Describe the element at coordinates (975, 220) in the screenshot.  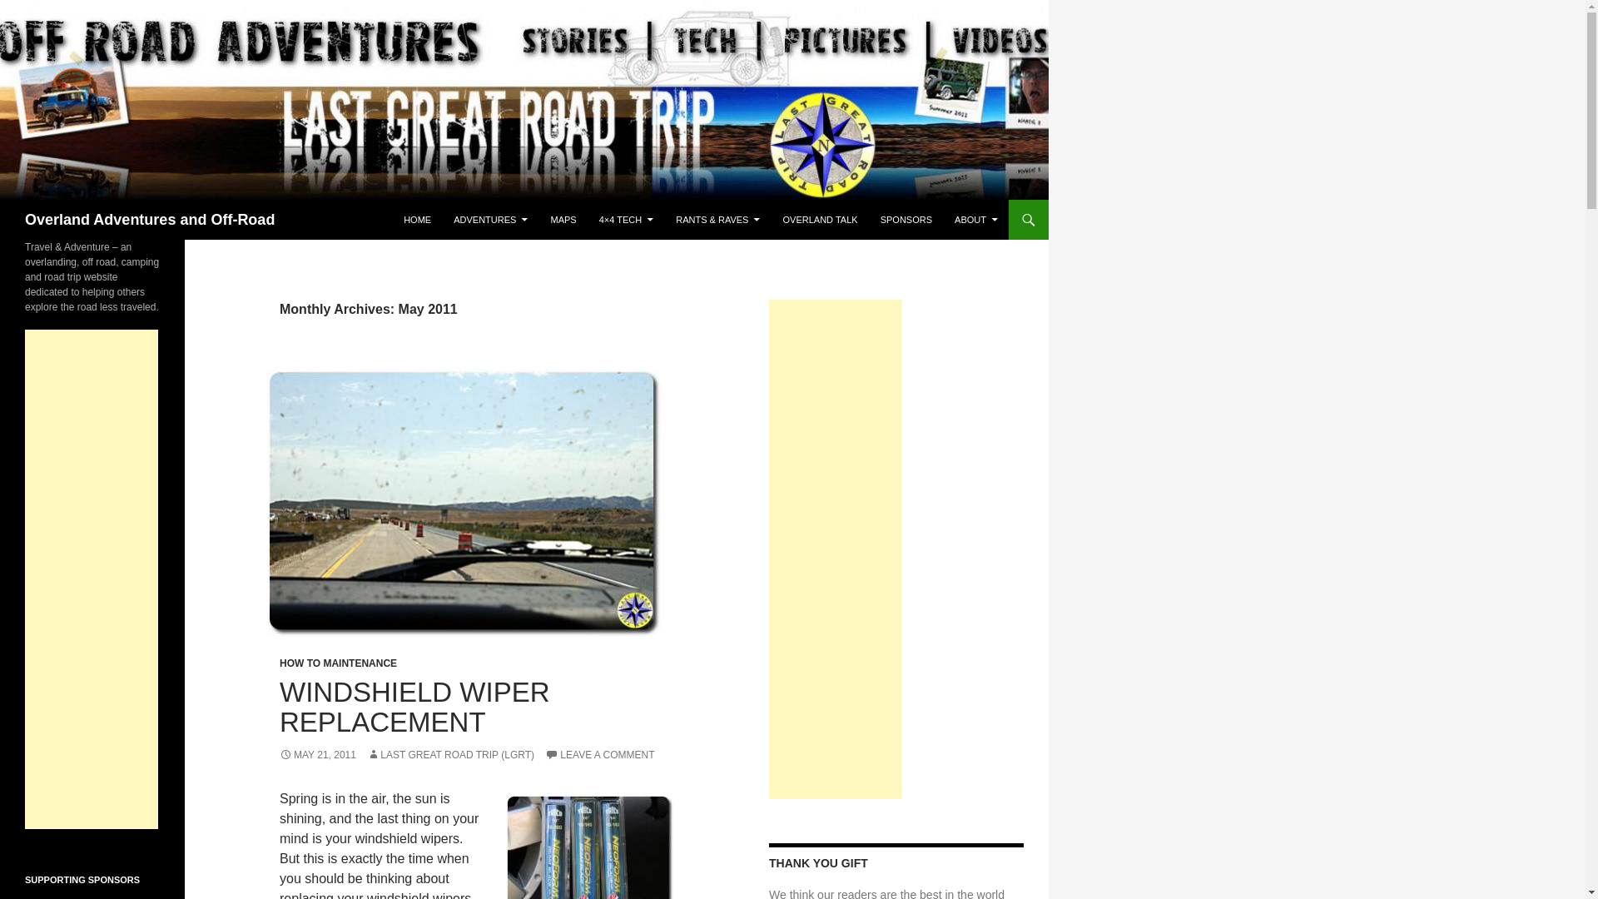
I see `ABOUT` at that location.